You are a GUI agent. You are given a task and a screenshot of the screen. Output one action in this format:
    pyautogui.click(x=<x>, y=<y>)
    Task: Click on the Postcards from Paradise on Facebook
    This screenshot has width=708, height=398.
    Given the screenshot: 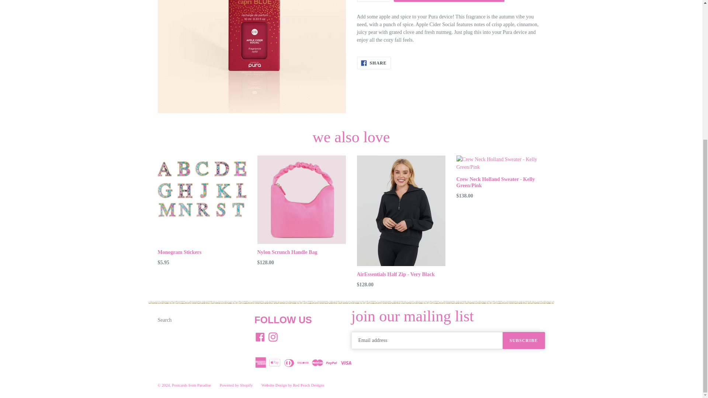 What is the action you would take?
    pyautogui.click(x=260, y=337)
    